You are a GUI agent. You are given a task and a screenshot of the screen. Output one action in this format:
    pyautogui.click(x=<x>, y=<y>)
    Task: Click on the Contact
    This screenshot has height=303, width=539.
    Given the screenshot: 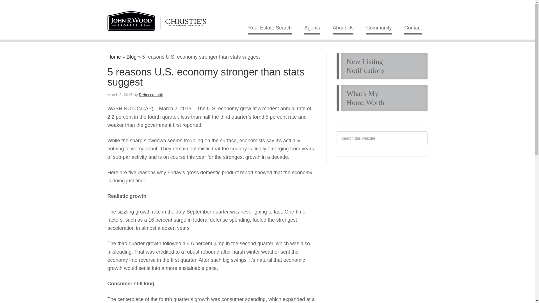 What is the action you would take?
    pyautogui.click(x=413, y=29)
    